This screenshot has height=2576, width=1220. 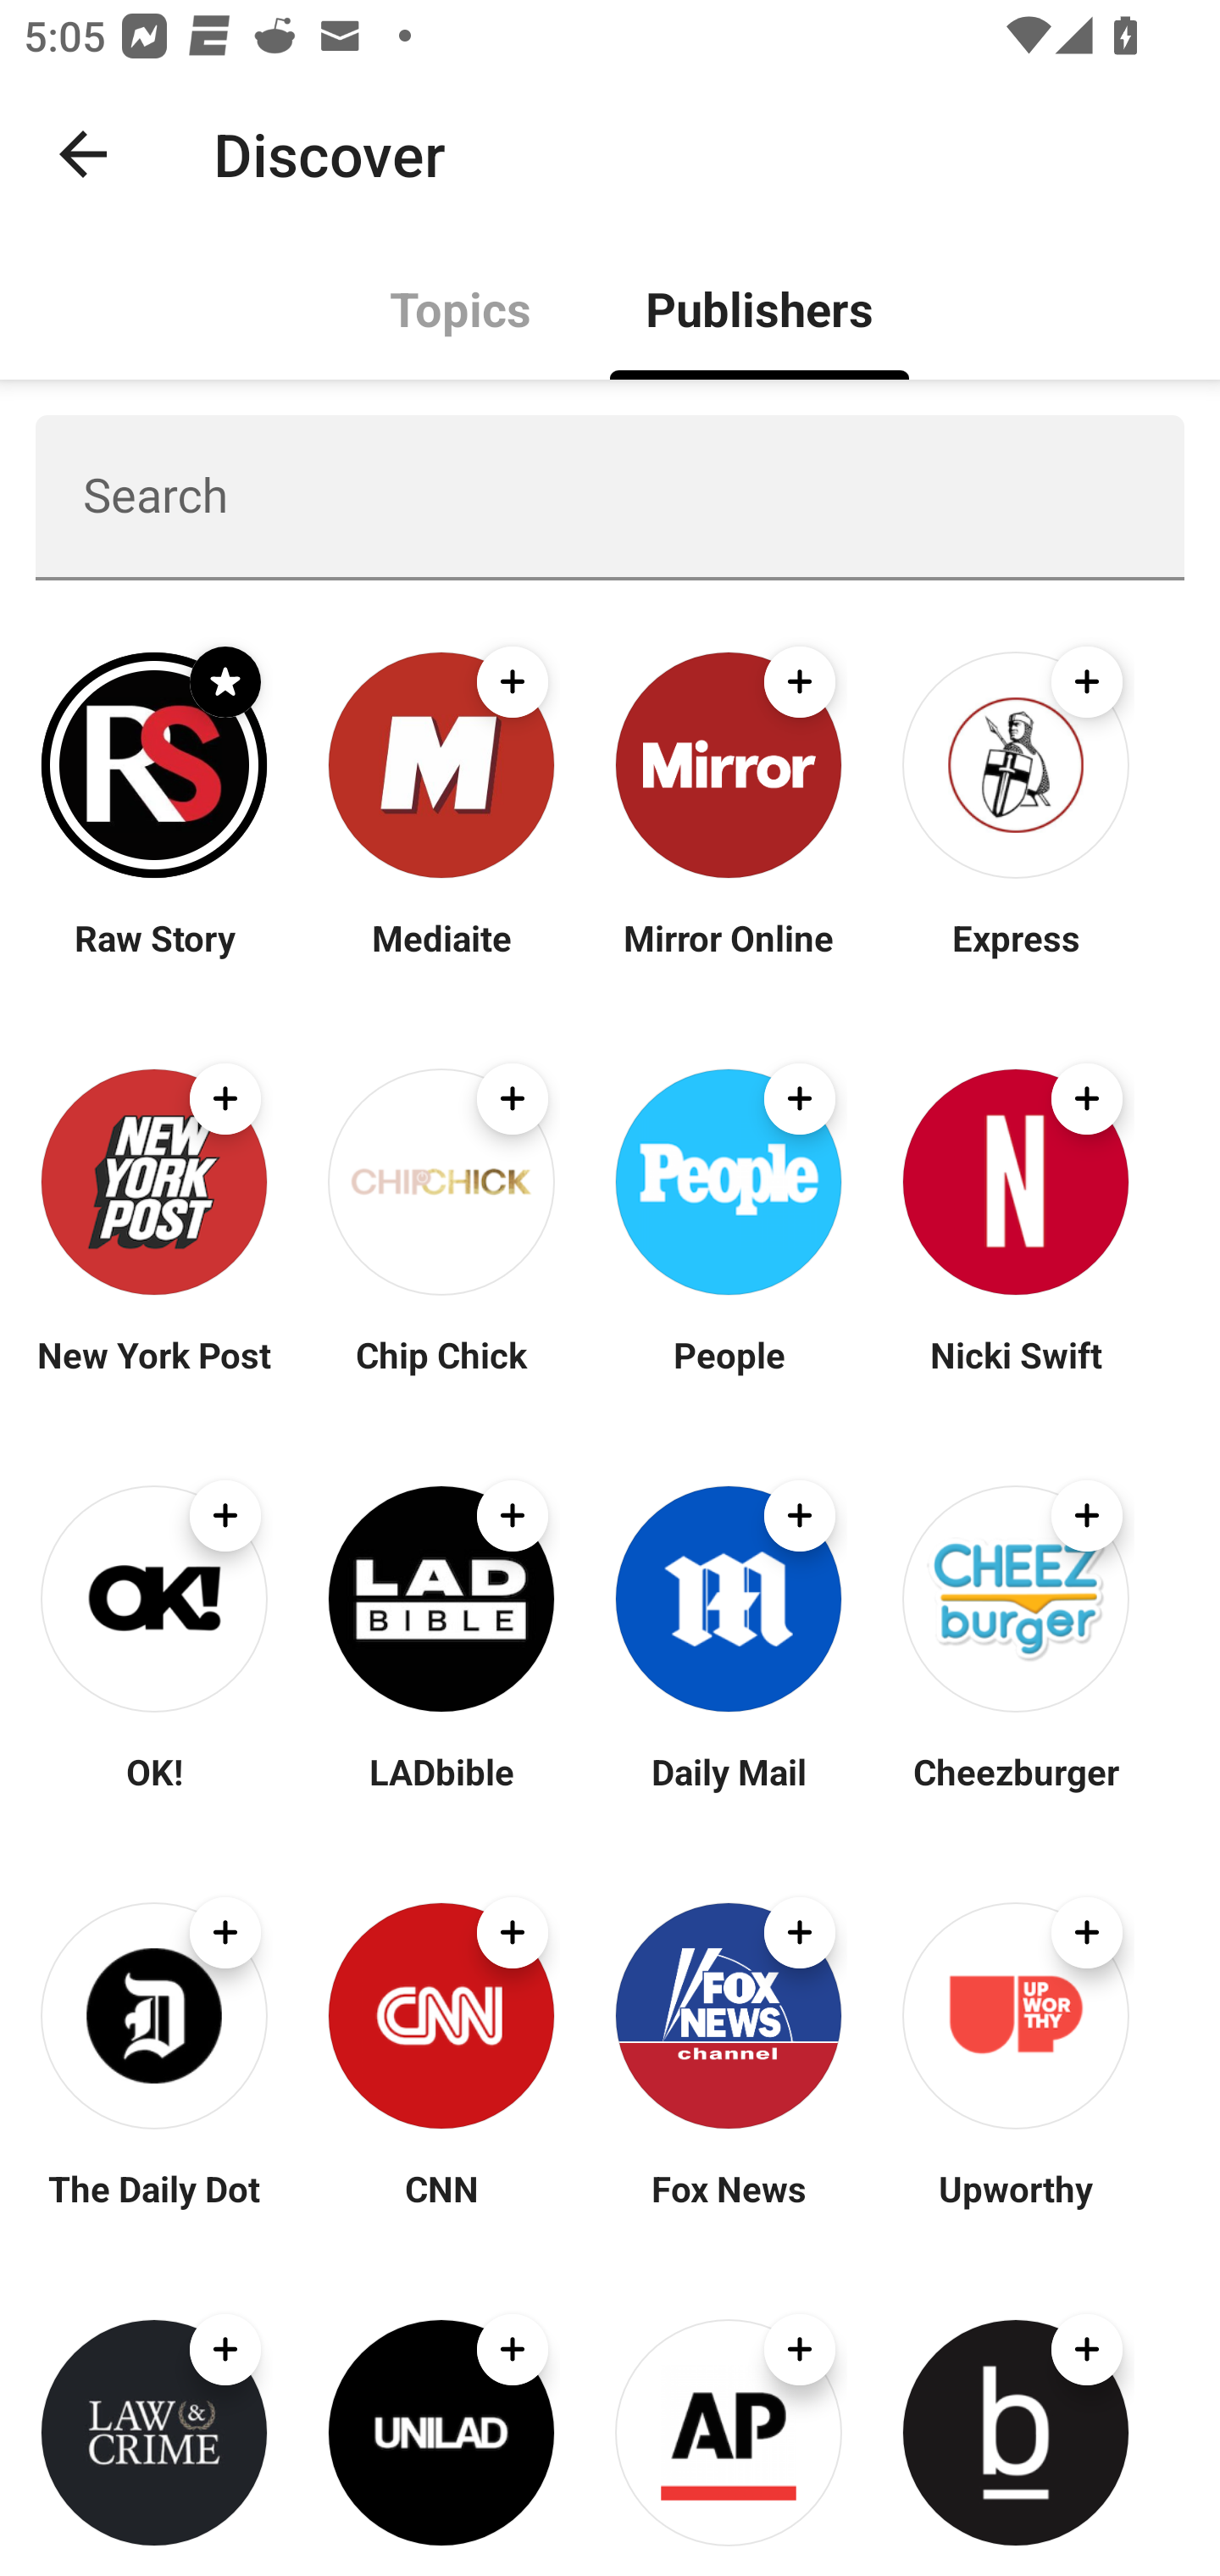 I want to click on People, so click(x=729, y=1374).